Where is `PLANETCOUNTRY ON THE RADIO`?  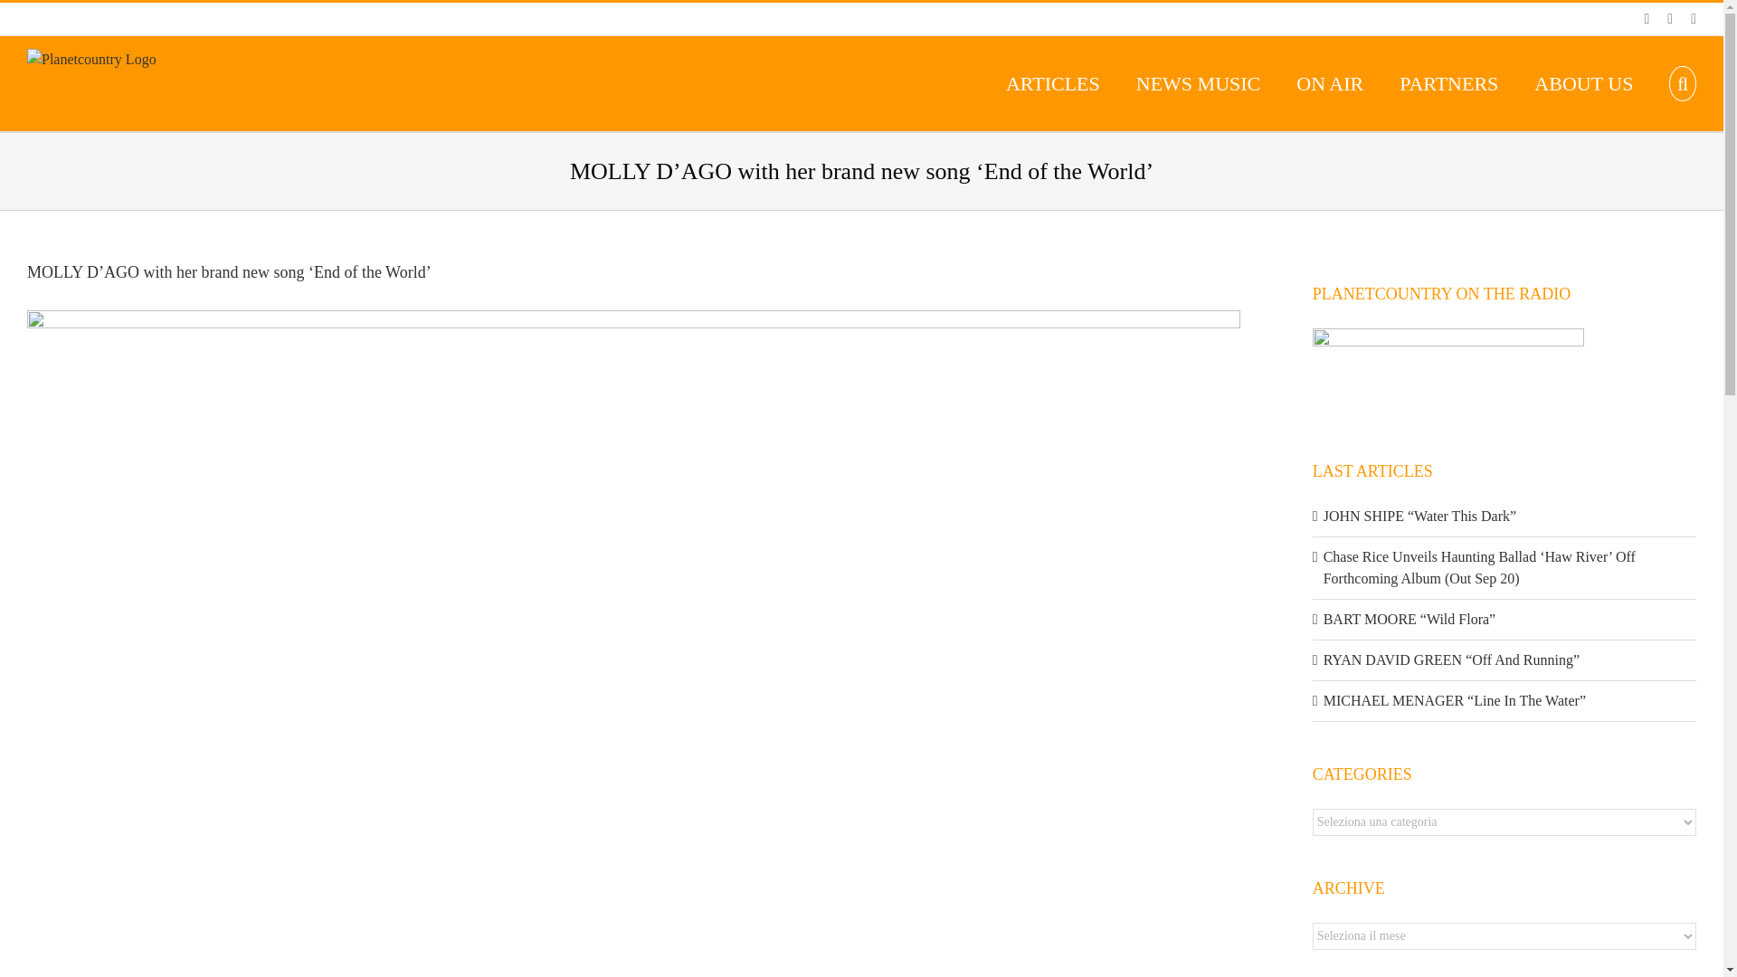
PLANETCOUNTRY ON THE RADIO is located at coordinates (1448, 373).